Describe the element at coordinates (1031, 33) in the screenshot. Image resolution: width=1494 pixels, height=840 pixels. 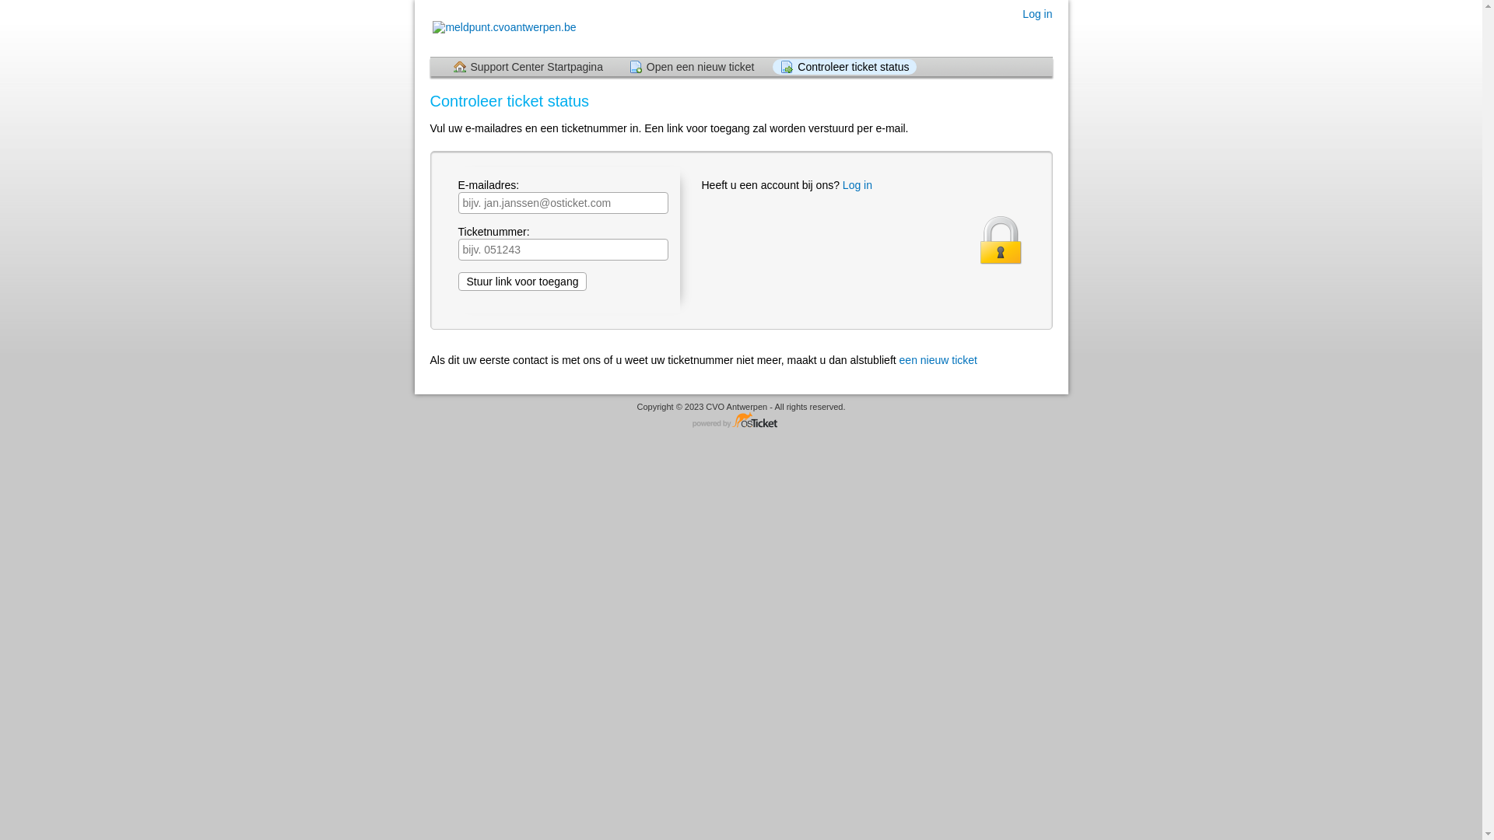
I see ` ` at that location.